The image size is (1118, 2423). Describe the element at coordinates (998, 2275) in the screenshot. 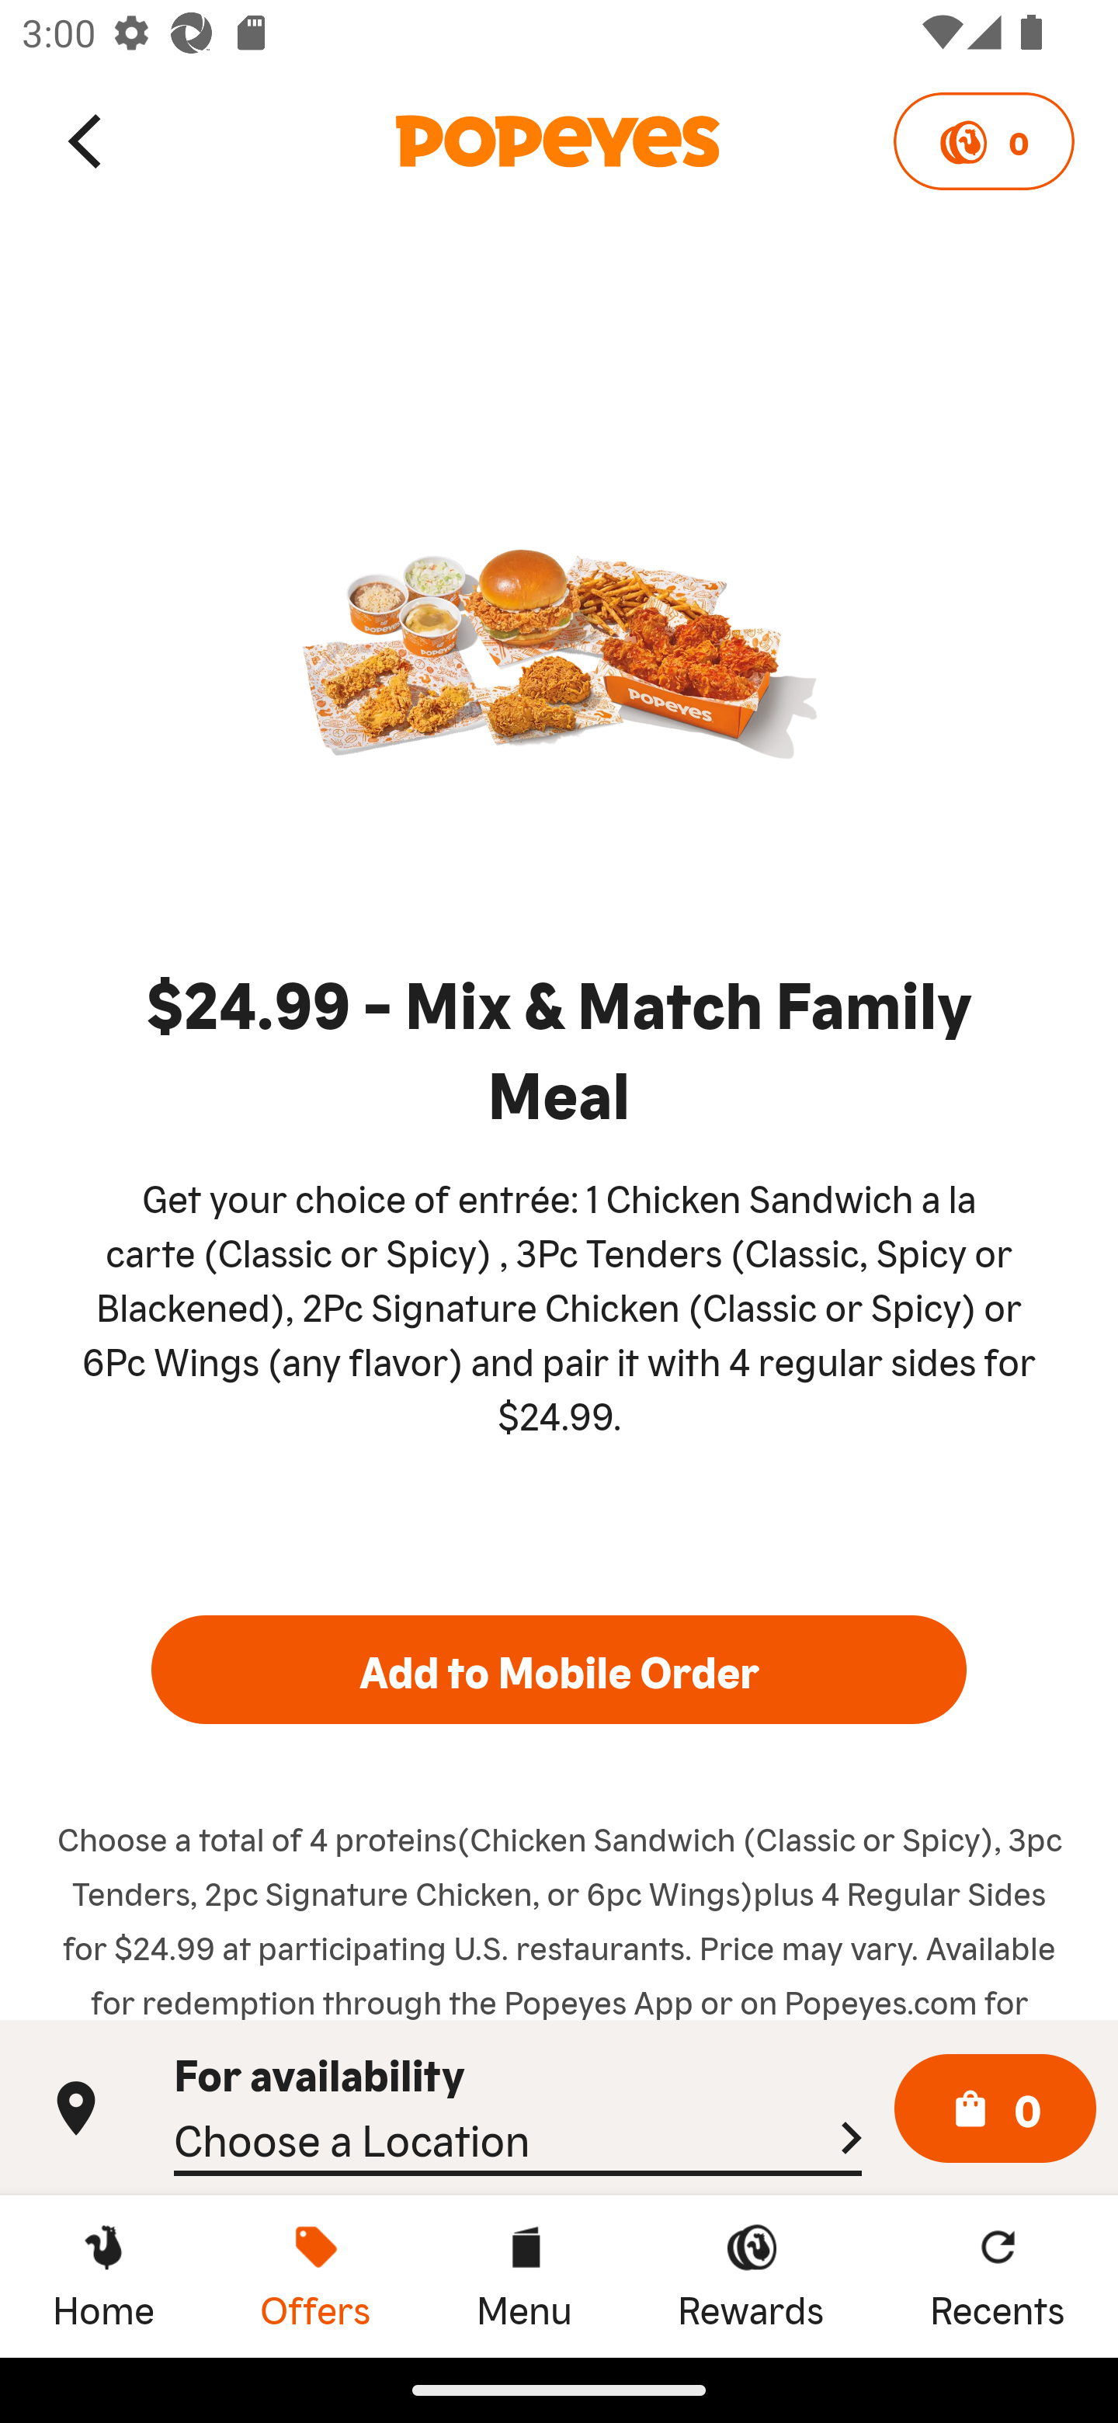

I see `Recents Recents Recents` at that location.